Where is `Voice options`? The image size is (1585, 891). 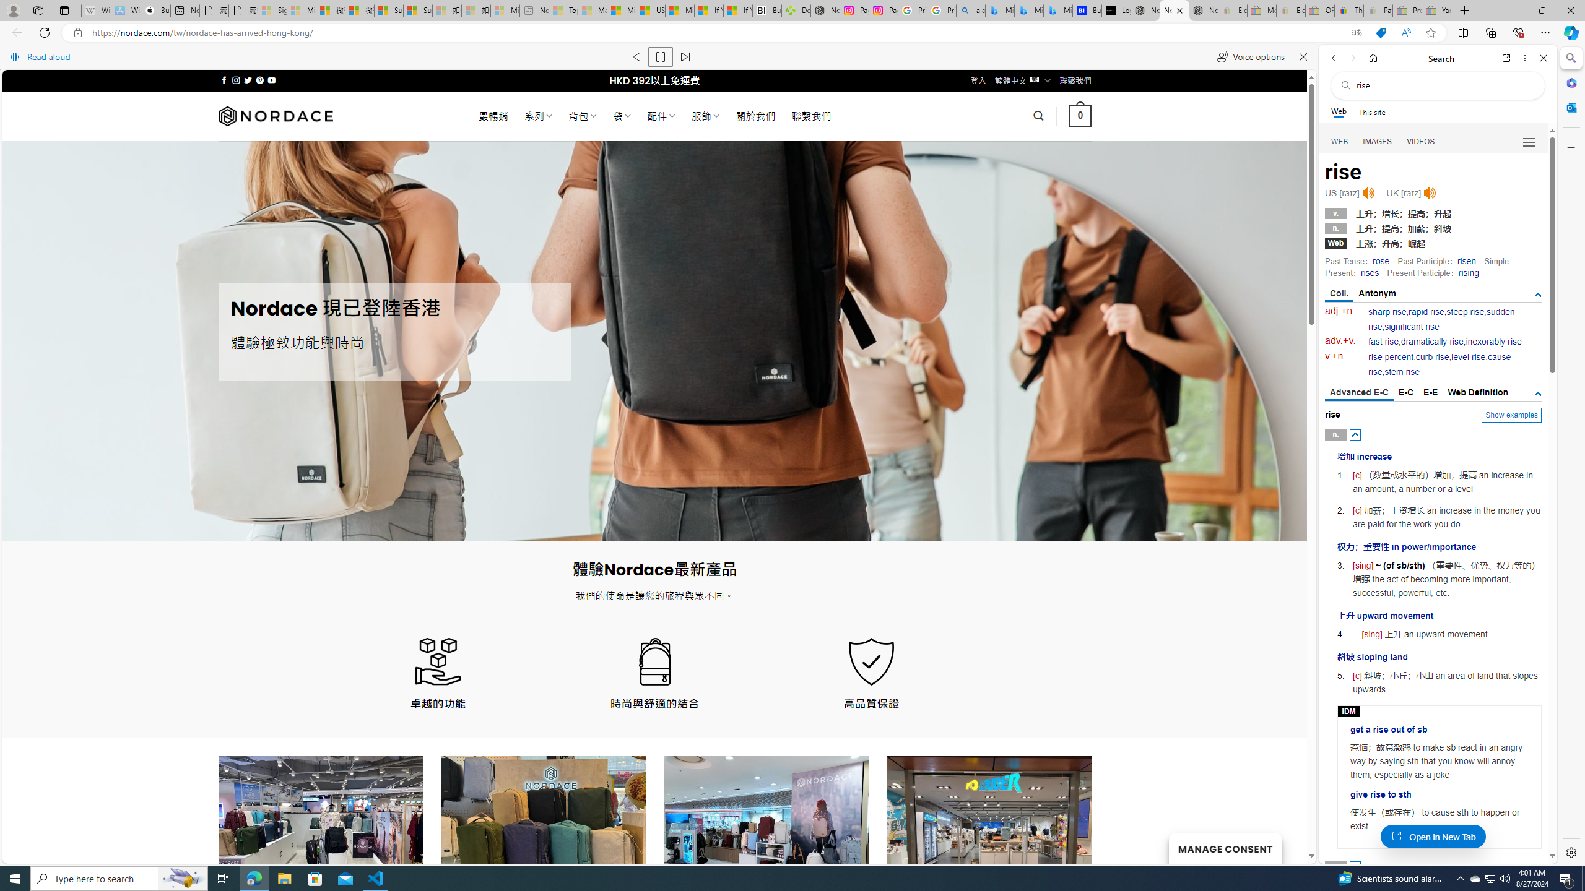 Voice options is located at coordinates (1251, 57).